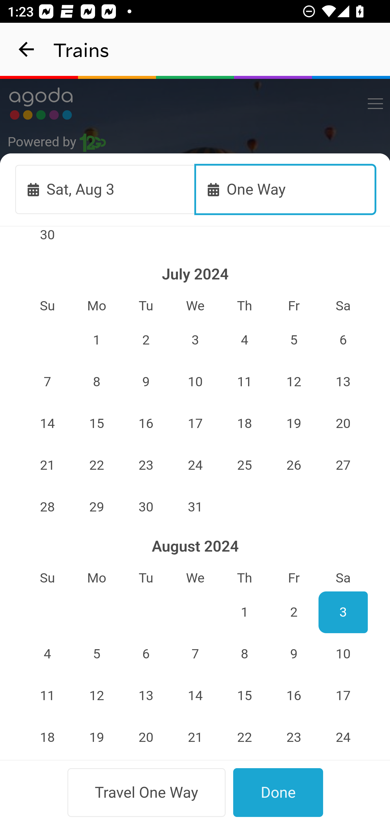 This screenshot has height=824, width=390. Describe the element at coordinates (96, 340) in the screenshot. I see `1` at that location.